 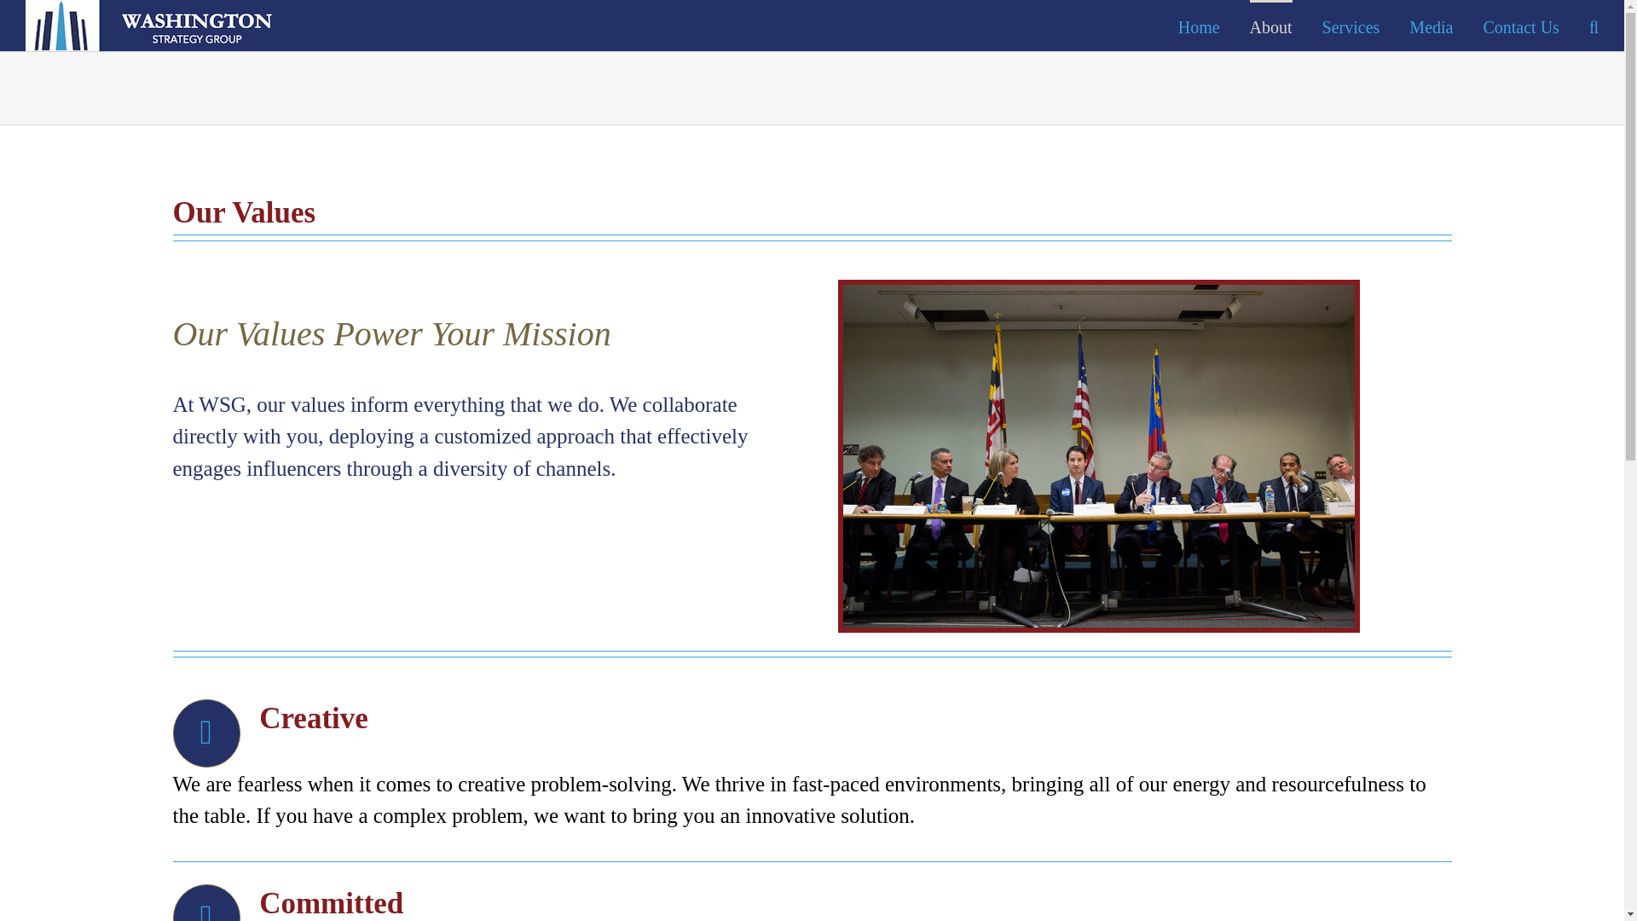 What do you see at coordinates (1351, 26) in the screenshot?
I see `Services` at bounding box center [1351, 26].